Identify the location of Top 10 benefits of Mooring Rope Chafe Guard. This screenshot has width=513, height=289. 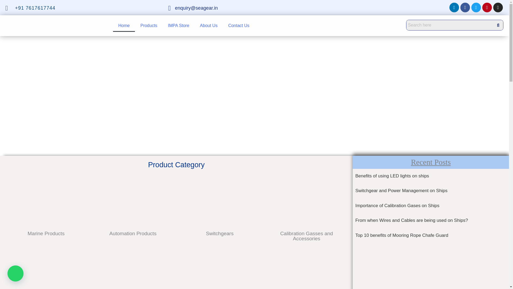
(402, 235).